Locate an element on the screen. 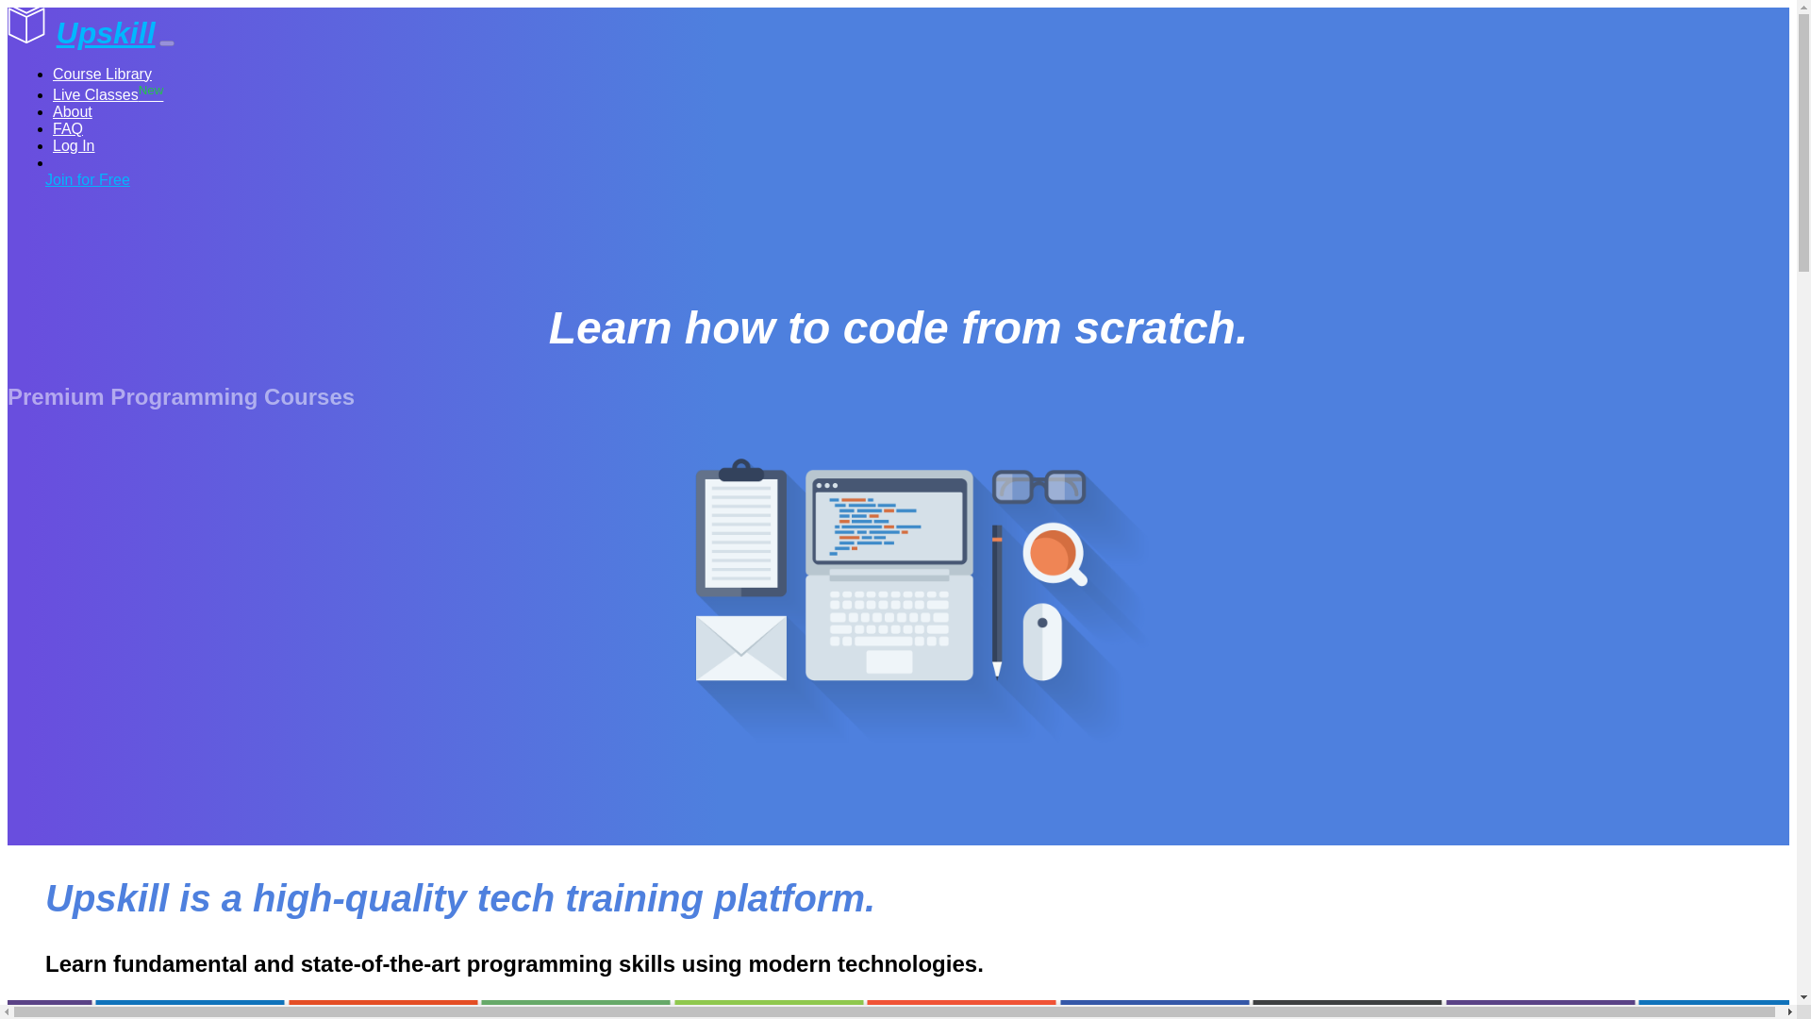 Image resolution: width=1811 pixels, height=1019 pixels. Live ClassesNew is located at coordinates (108, 94).